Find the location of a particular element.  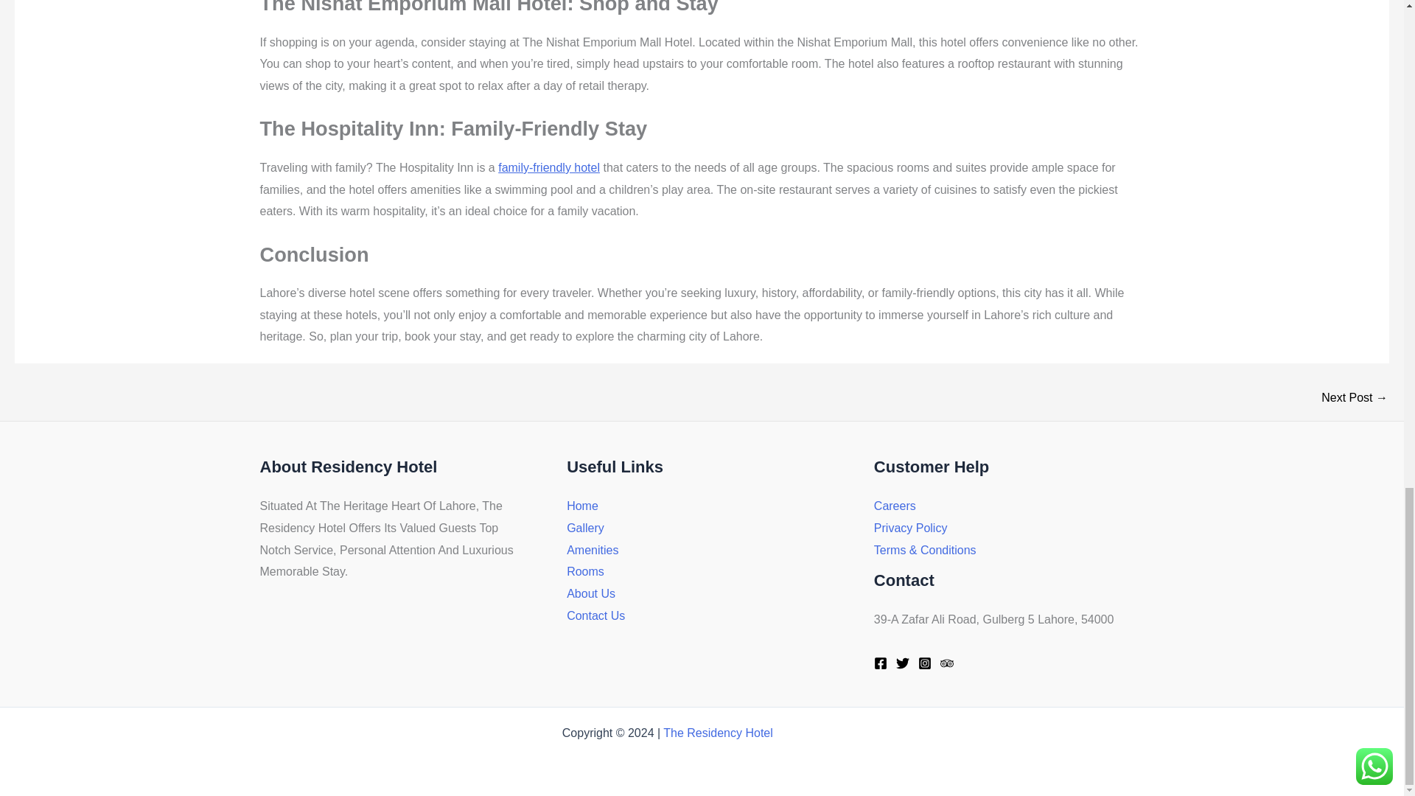

Rooms is located at coordinates (585, 571).